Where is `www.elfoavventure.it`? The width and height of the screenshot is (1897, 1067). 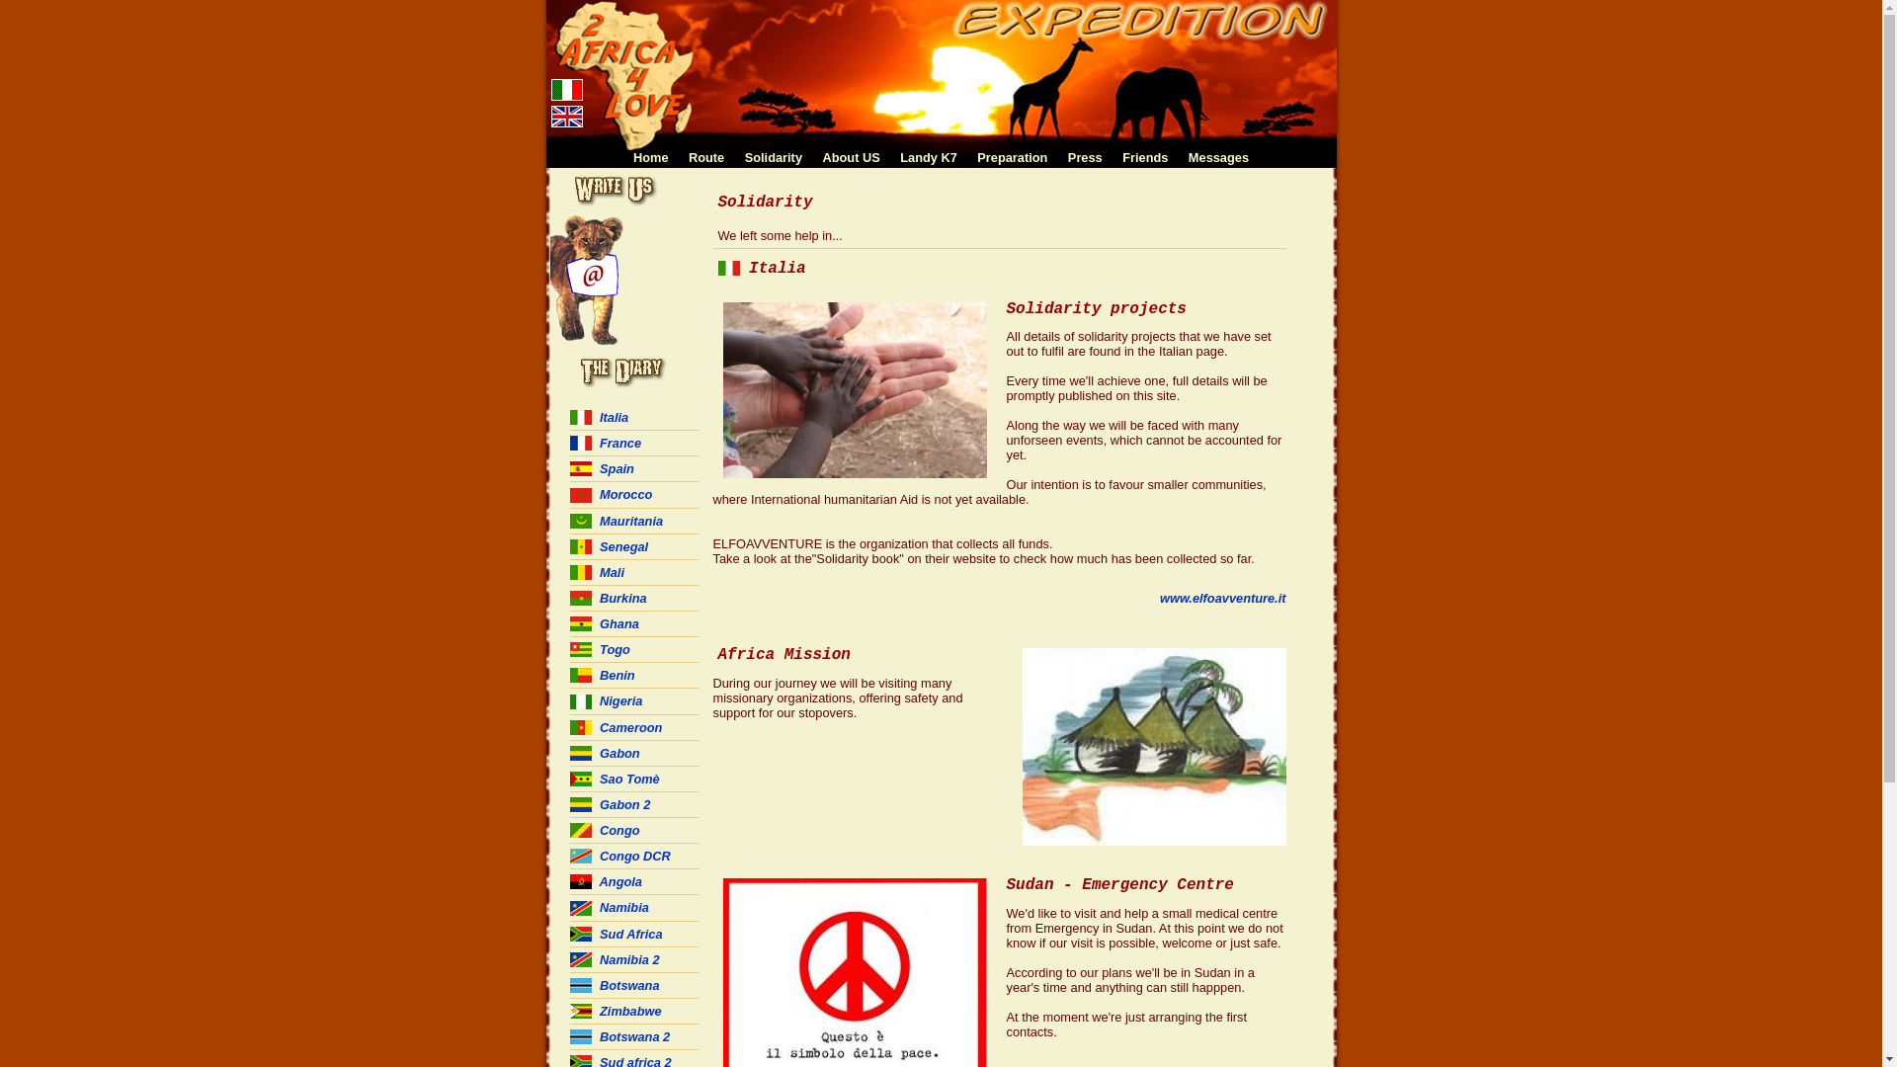
www.elfoavventure.it is located at coordinates (1223, 598).